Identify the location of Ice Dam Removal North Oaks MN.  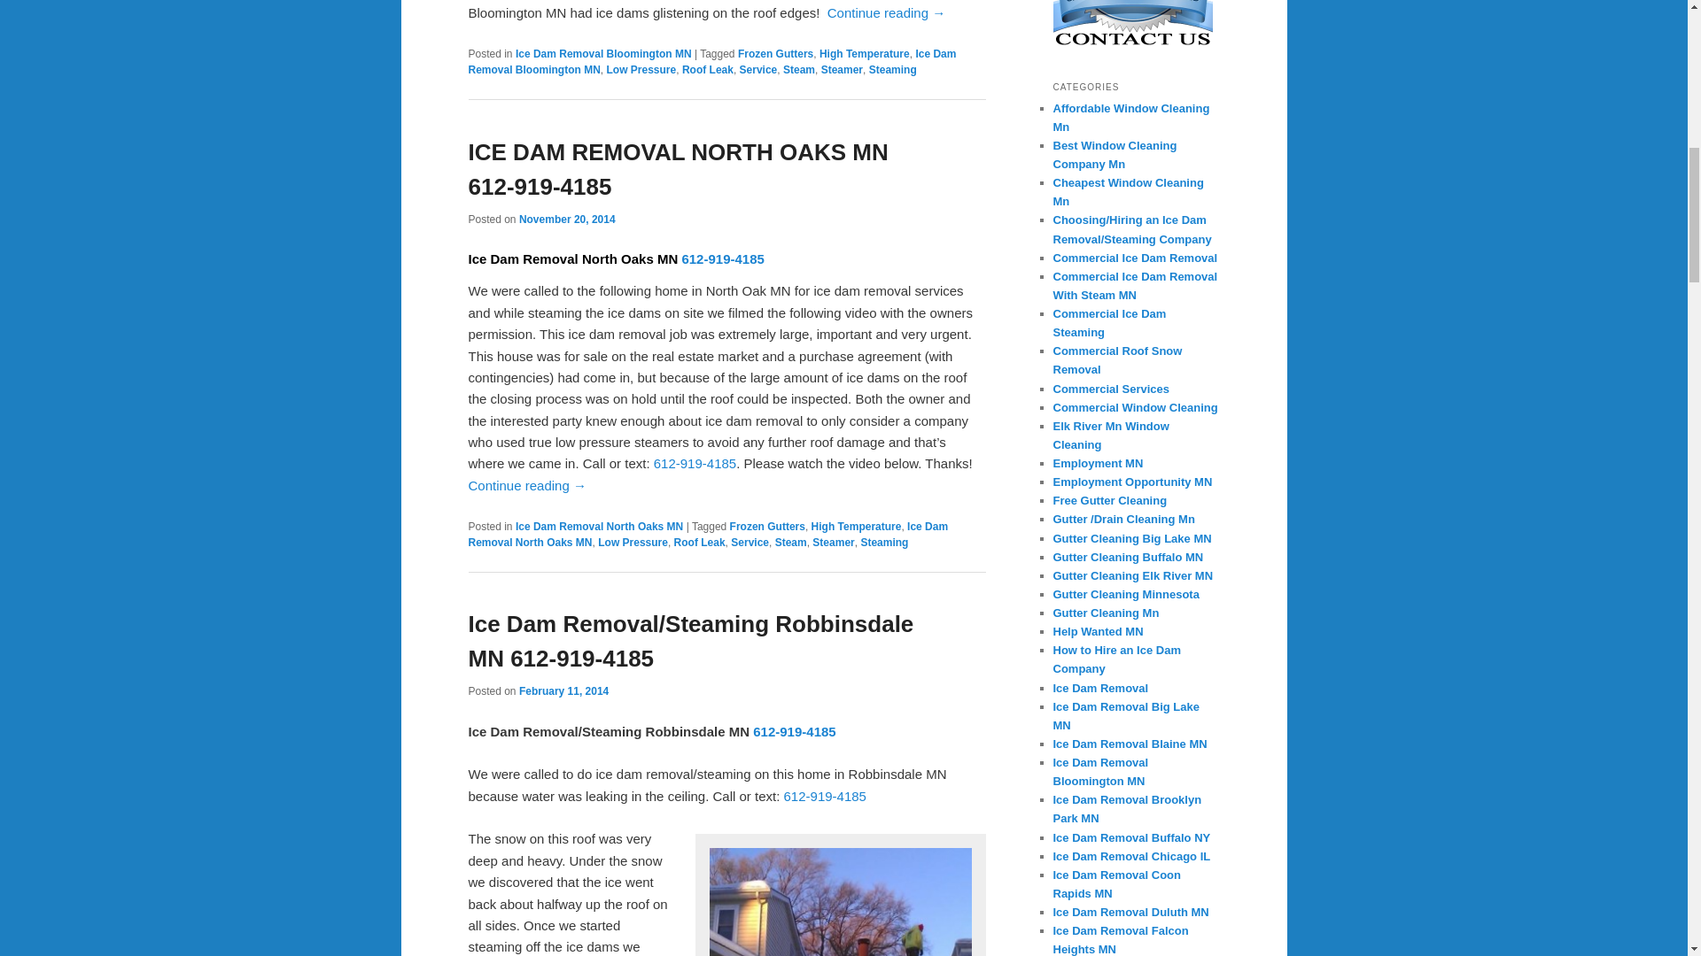
(599, 526).